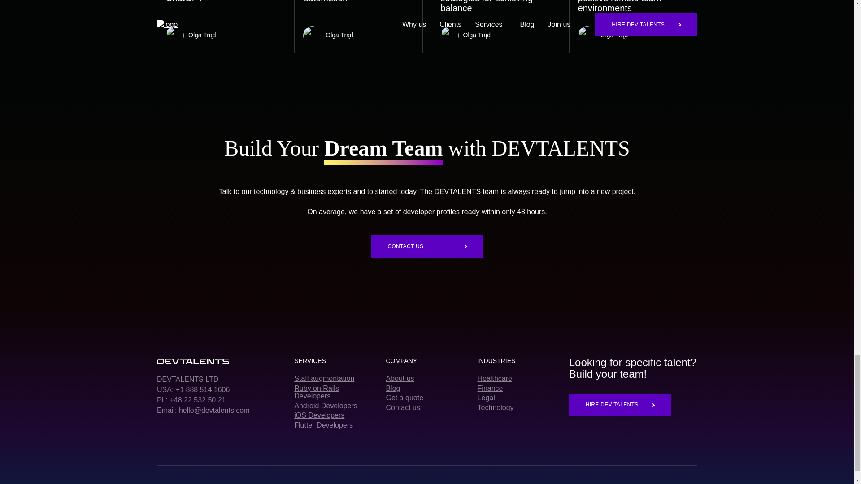 The width and height of the screenshot is (861, 484). I want to click on Continue reading, so click(633, 26).